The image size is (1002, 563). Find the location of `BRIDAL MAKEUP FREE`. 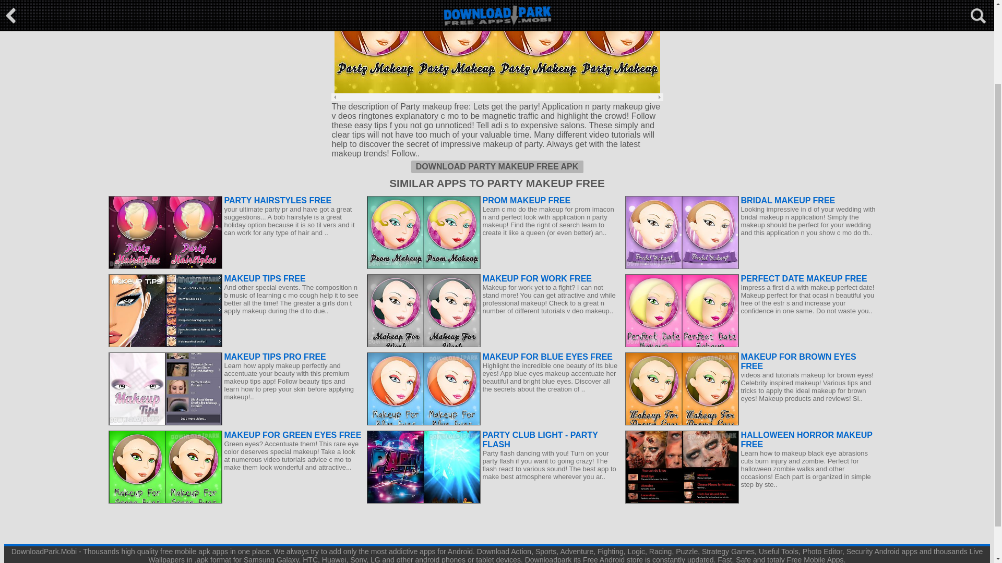

BRIDAL MAKEUP FREE is located at coordinates (751, 200).